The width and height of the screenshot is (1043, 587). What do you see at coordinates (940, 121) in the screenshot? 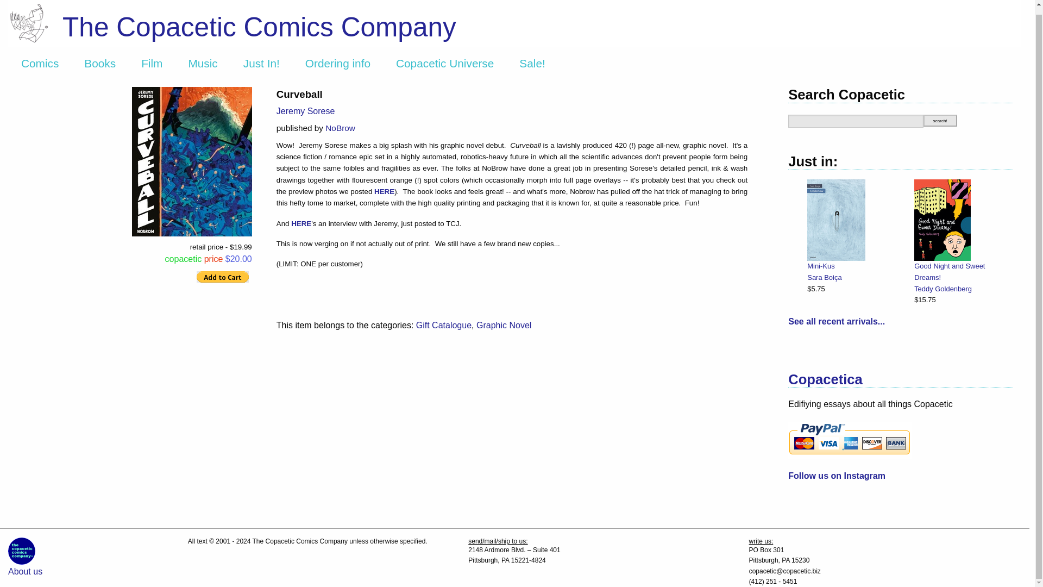
I see `search!` at bounding box center [940, 121].